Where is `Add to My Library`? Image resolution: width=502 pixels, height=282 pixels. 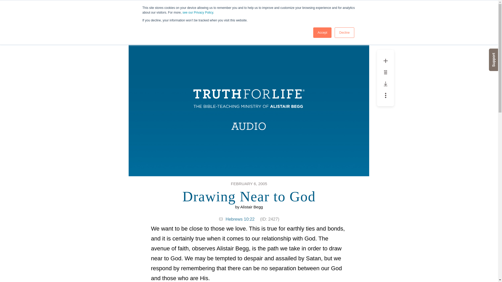 Add to My Library is located at coordinates (385, 61).